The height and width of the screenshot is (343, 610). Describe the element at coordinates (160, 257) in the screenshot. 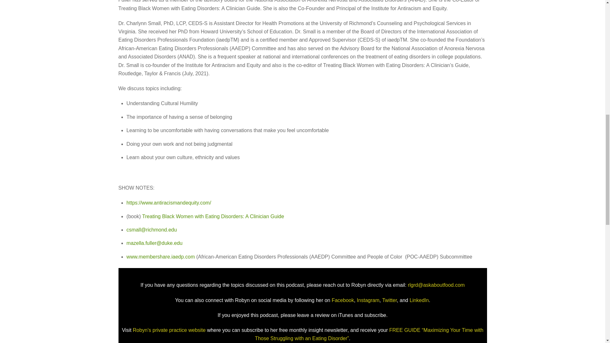

I see `www.membershare.iaedp.com` at that location.